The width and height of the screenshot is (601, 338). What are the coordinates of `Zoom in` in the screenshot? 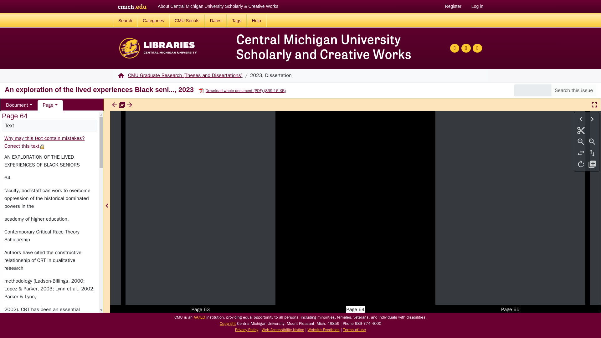 It's located at (581, 141).